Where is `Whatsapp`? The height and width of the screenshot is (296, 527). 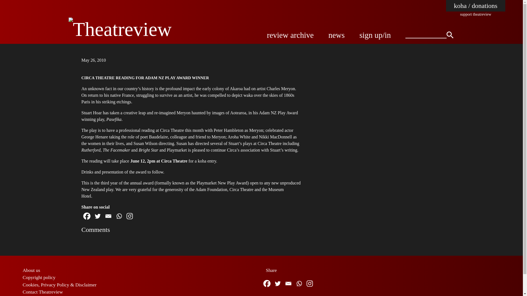 Whatsapp is located at coordinates (119, 216).